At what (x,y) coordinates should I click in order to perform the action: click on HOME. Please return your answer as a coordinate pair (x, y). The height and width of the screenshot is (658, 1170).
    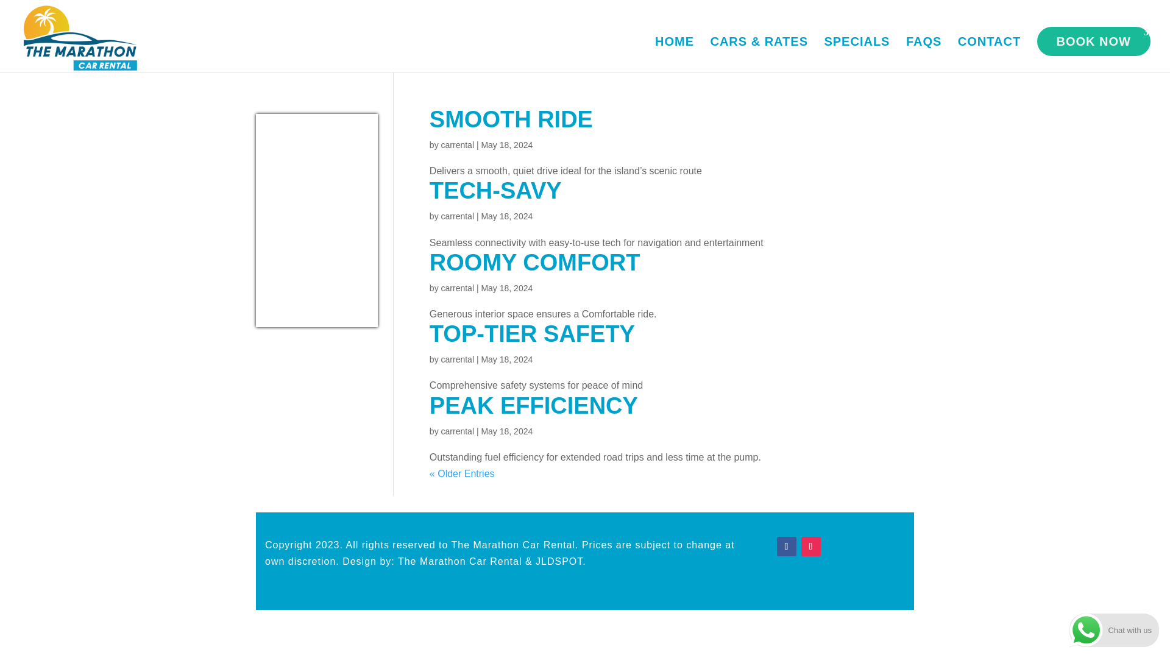
    Looking at the image, I should click on (674, 54).